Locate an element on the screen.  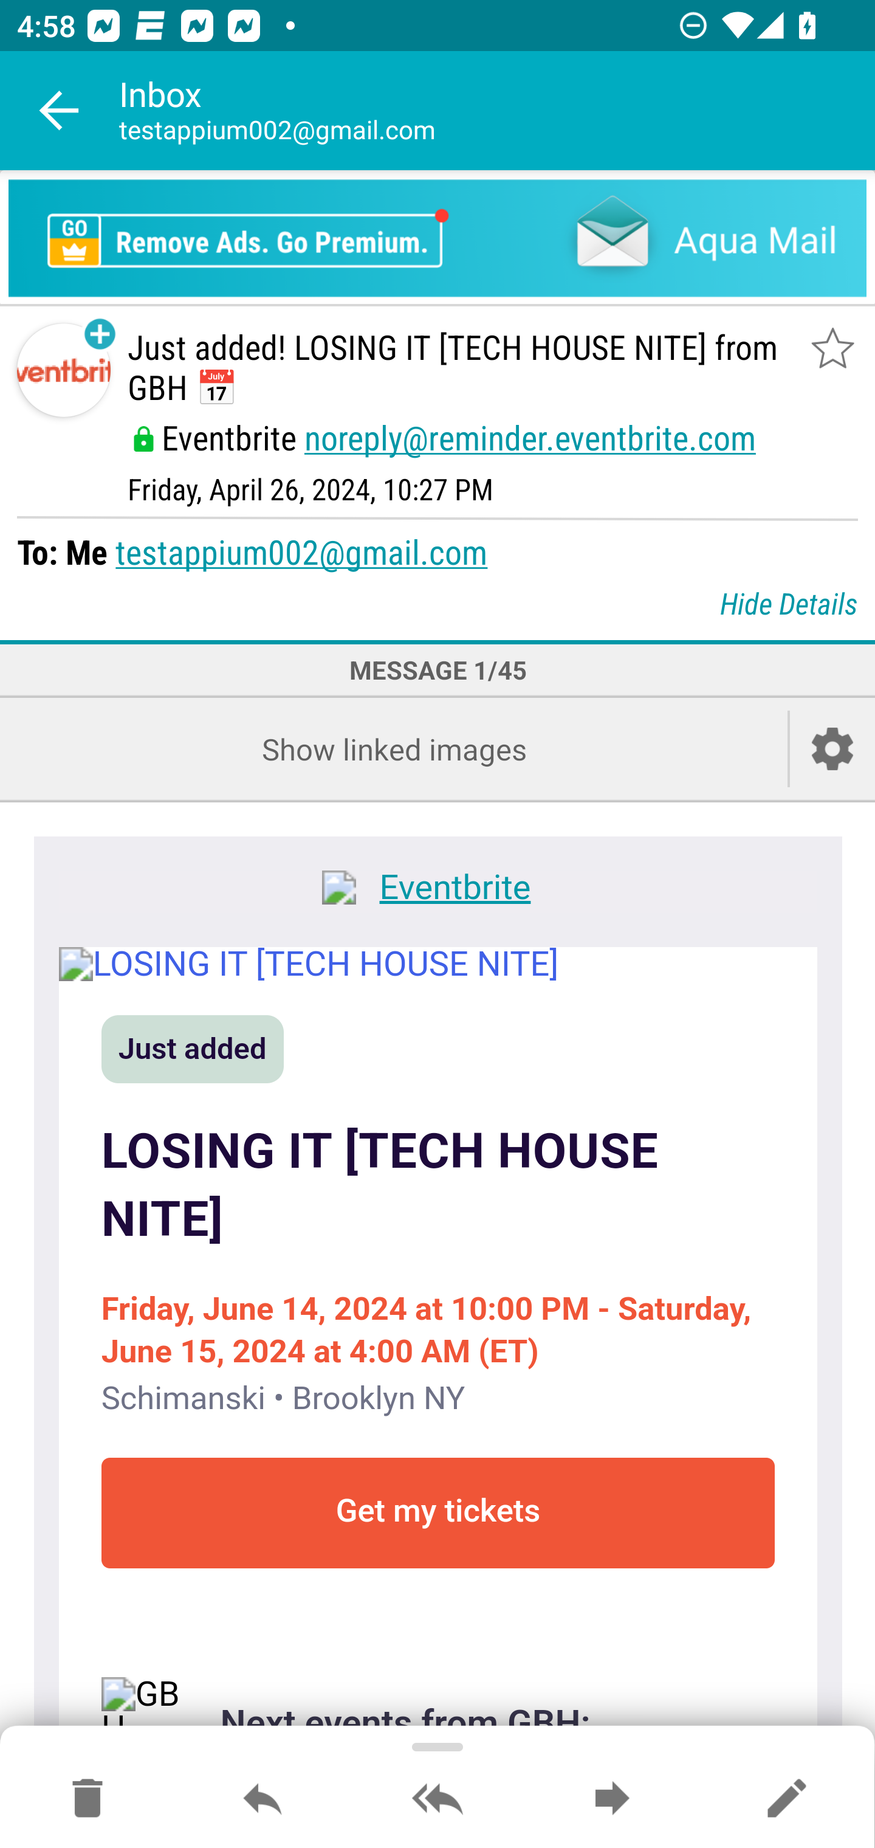
Reply as new is located at coordinates (786, 1799).